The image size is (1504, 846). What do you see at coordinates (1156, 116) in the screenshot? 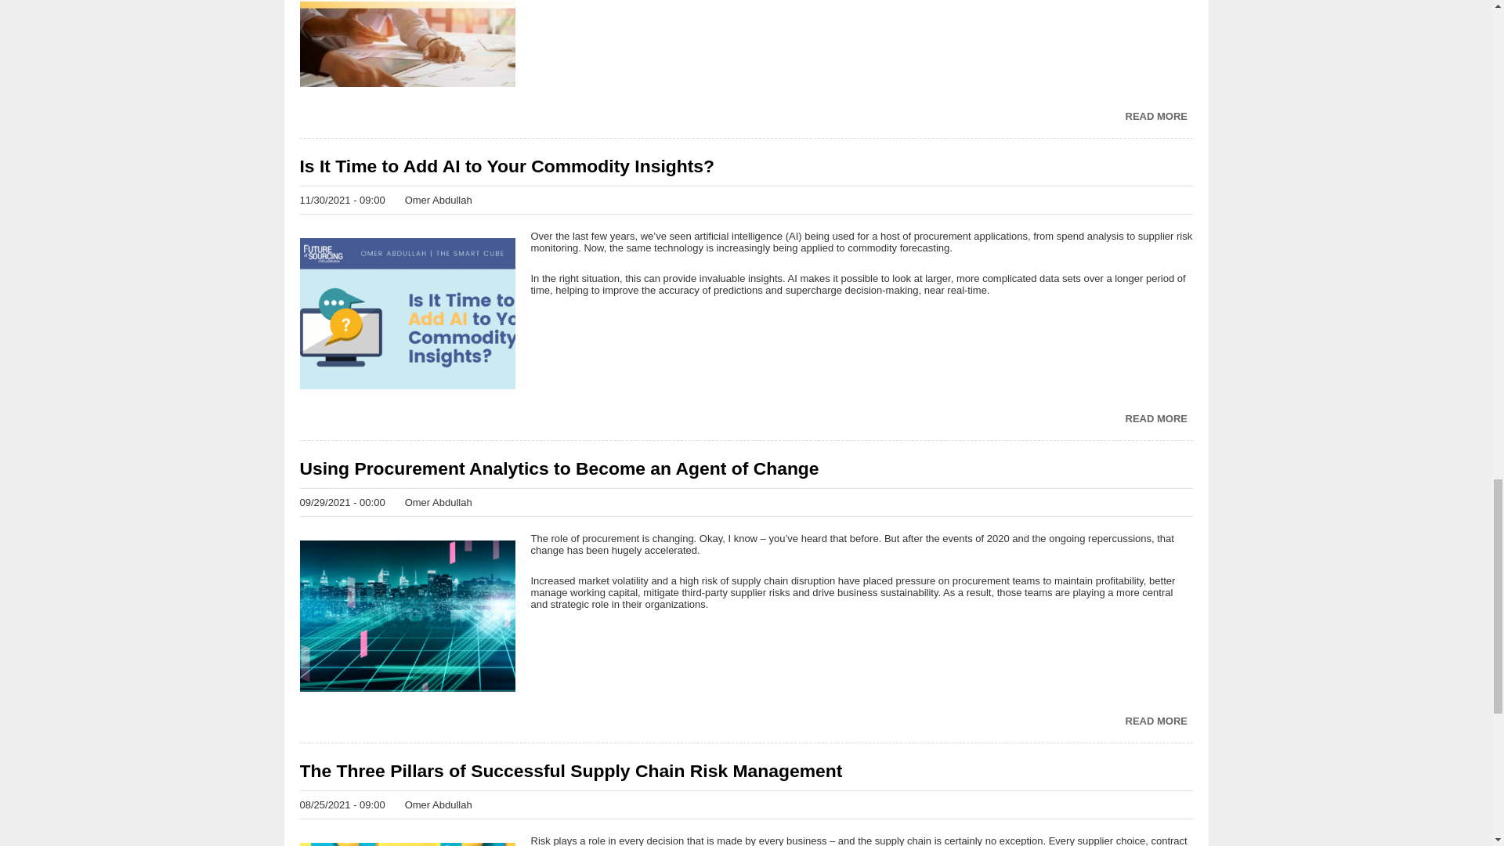
I see `4 Predictions That Will Shape Procurement in 2022` at bounding box center [1156, 116].